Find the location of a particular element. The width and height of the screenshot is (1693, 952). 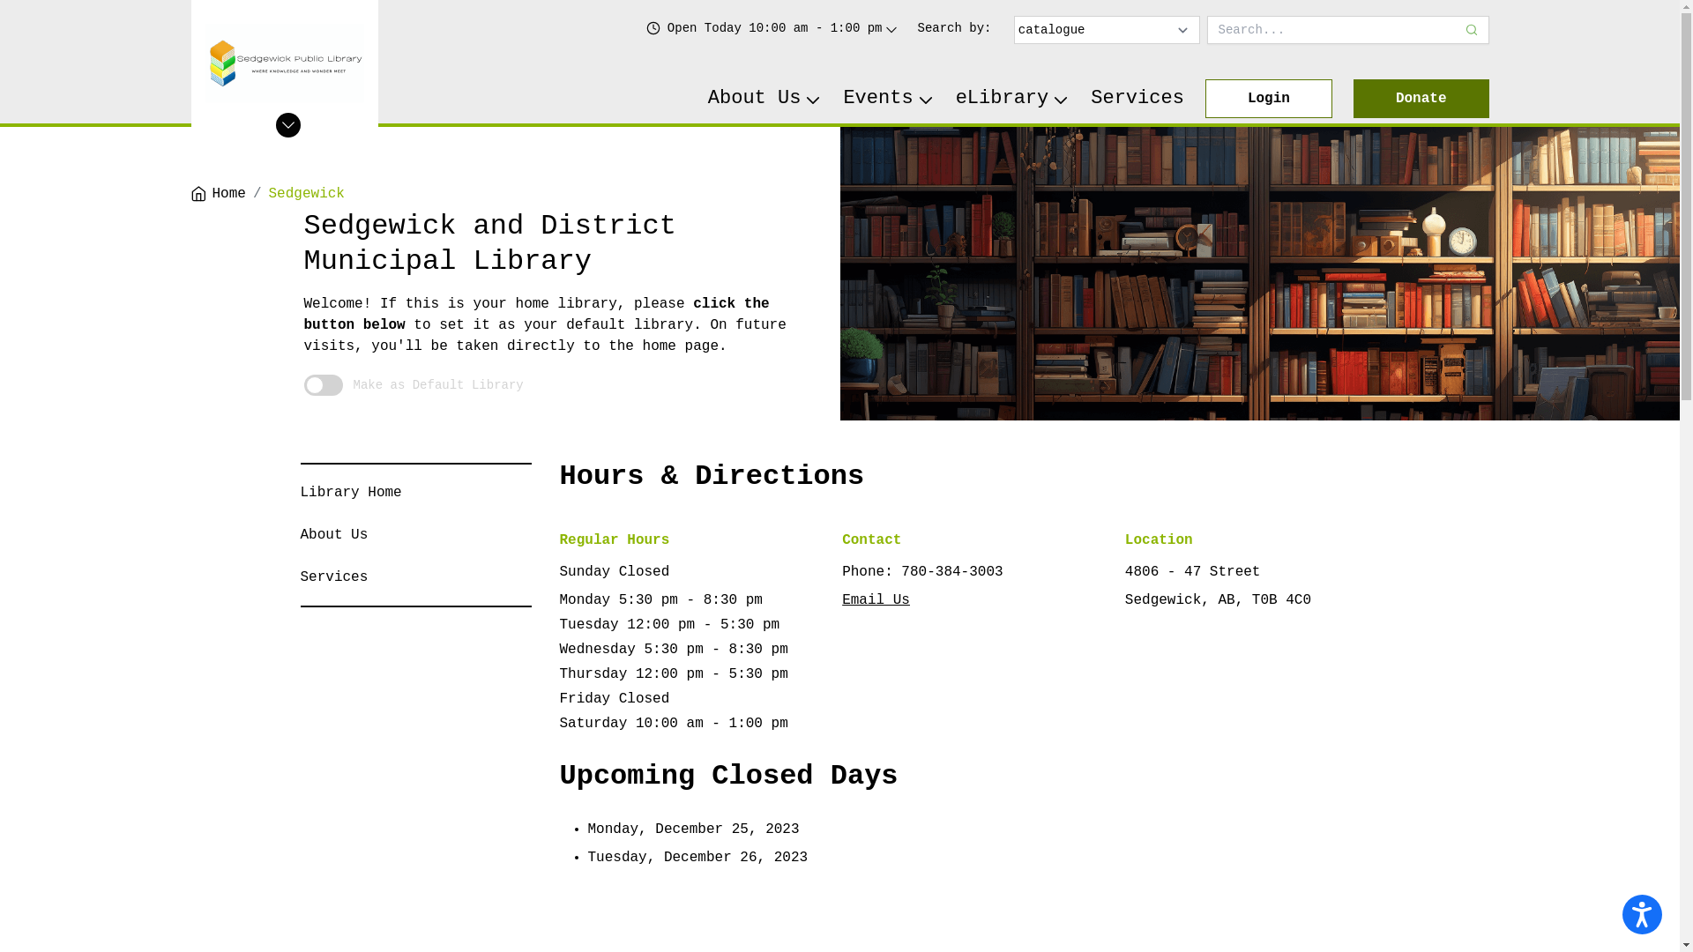

eLibrary is located at coordinates (1013, 99).